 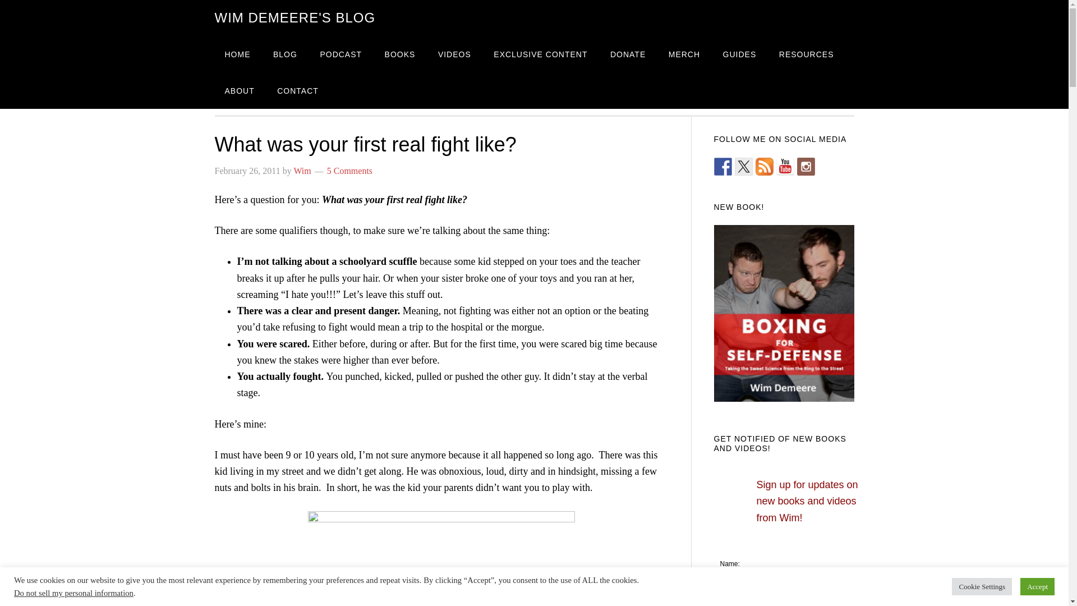 What do you see at coordinates (541, 54) in the screenshot?
I see `EXCLUSIVE CONTENT` at bounding box center [541, 54].